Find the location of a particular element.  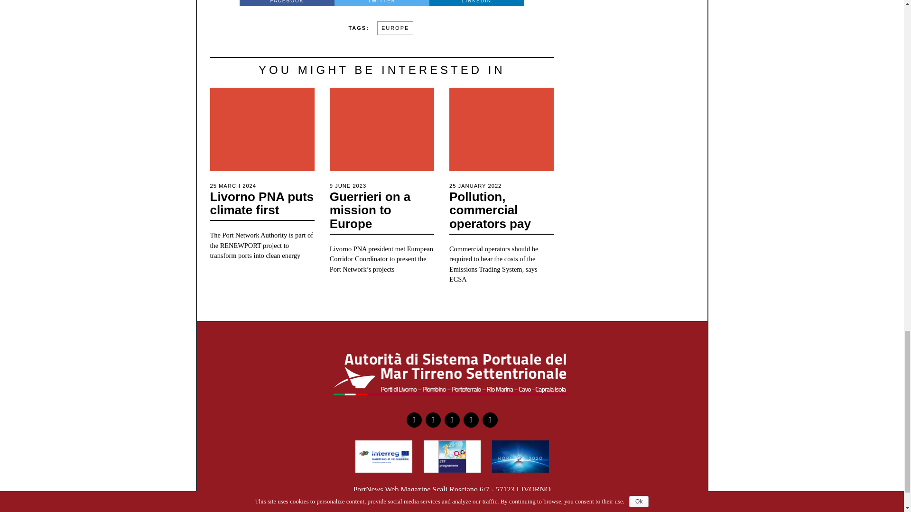

Guerrieri on a mission to Europe is located at coordinates (370, 210).